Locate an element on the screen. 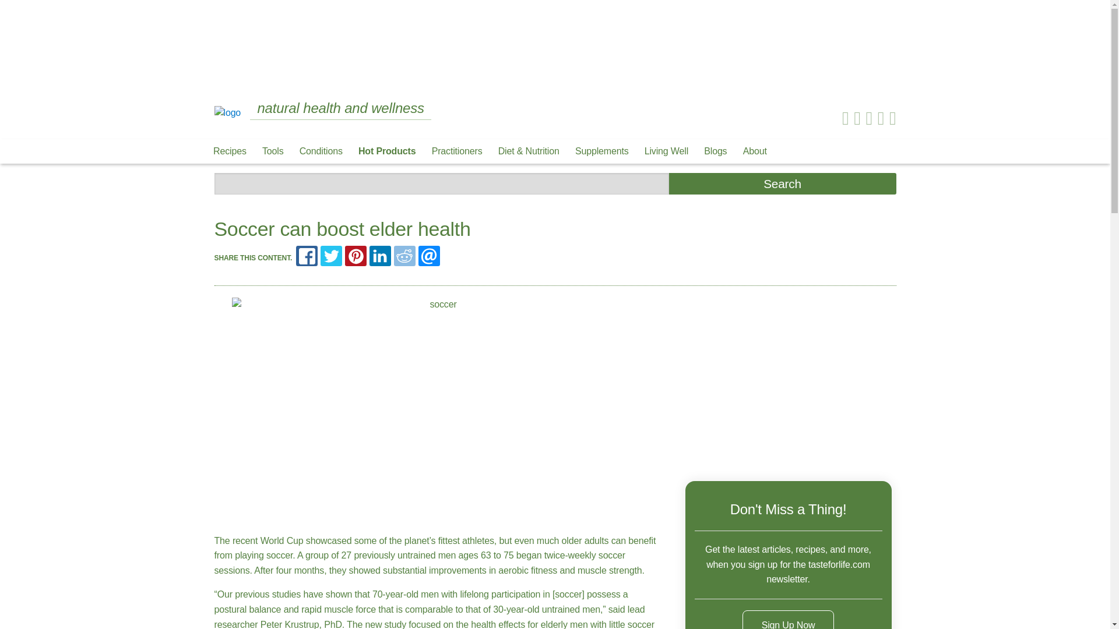 Image resolution: width=1119 pixels, height=629 pixels. Enter the terms you wish to search for. is located at coordinates (442, 183).